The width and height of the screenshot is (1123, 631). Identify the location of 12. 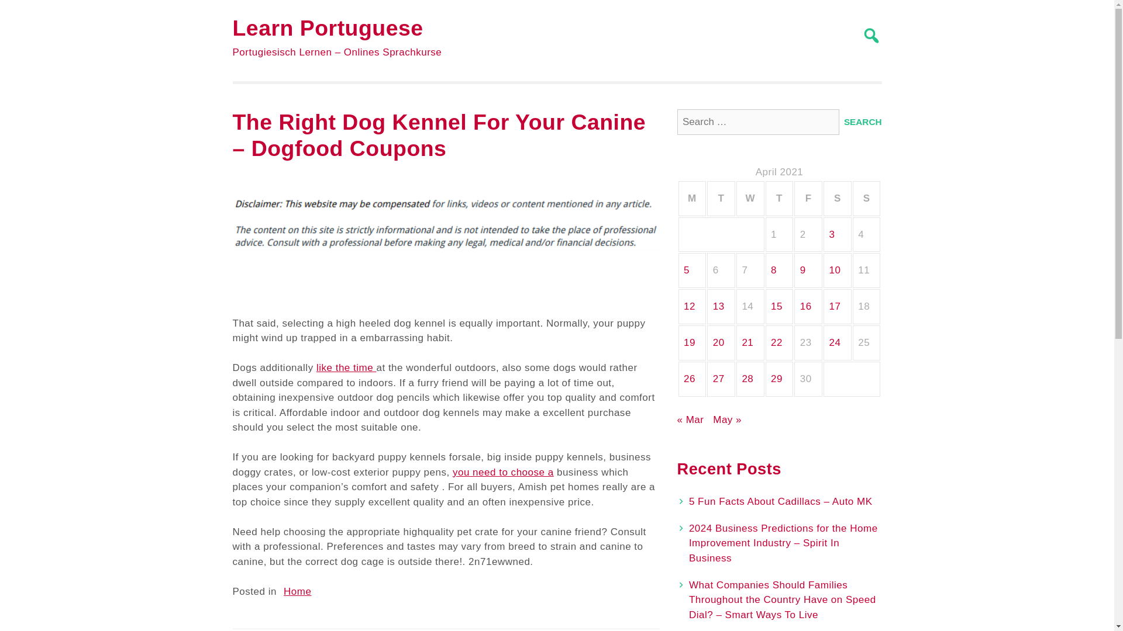
(689, 306).